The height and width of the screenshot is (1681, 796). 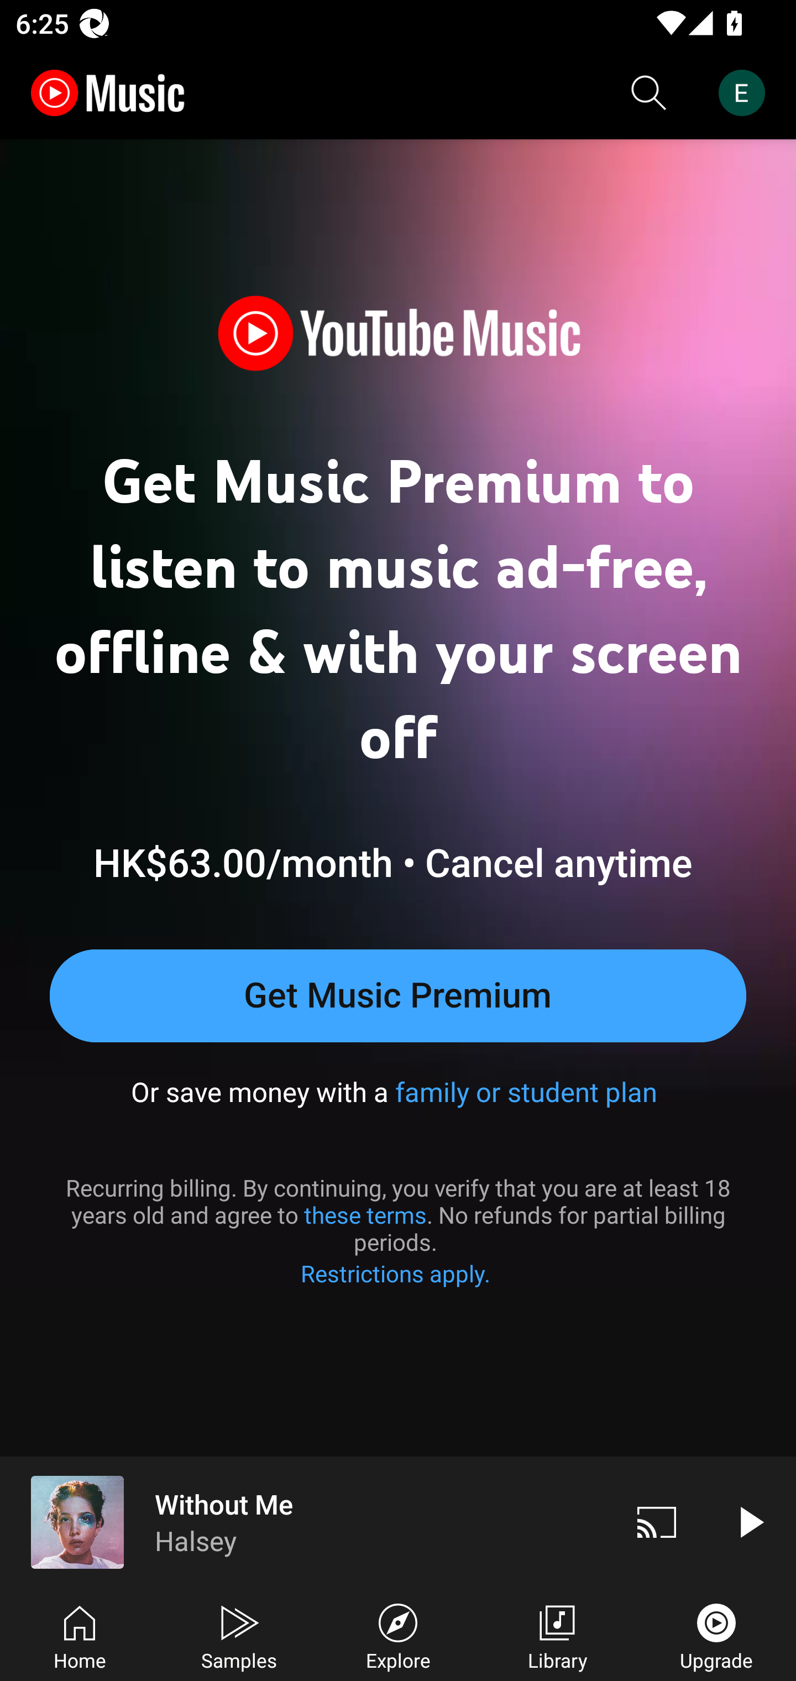 What do you see at coordinates (398, 1635) in the screenshot?
I see `Explore` at bounding box center [398, 1635].